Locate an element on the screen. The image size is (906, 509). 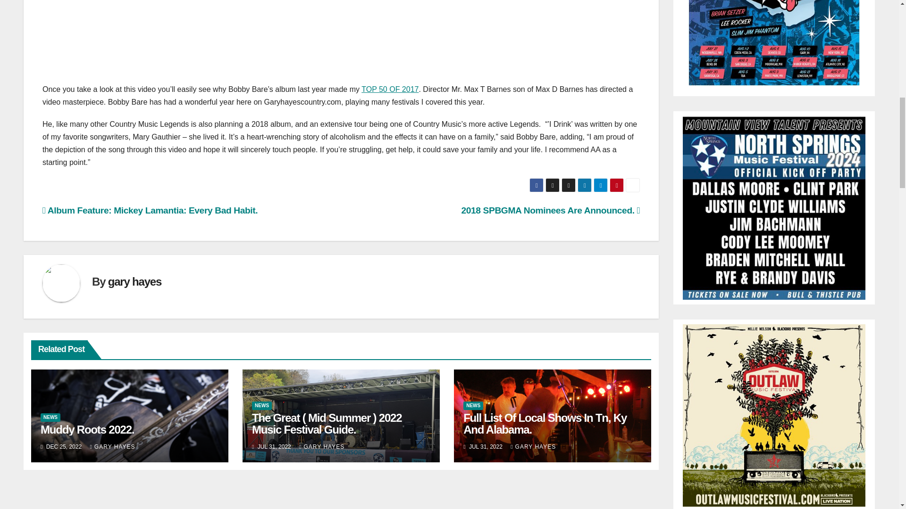
Album Feature: Mickey Lamantia: Every Bad Habit. is located at coordinates (150, 210).